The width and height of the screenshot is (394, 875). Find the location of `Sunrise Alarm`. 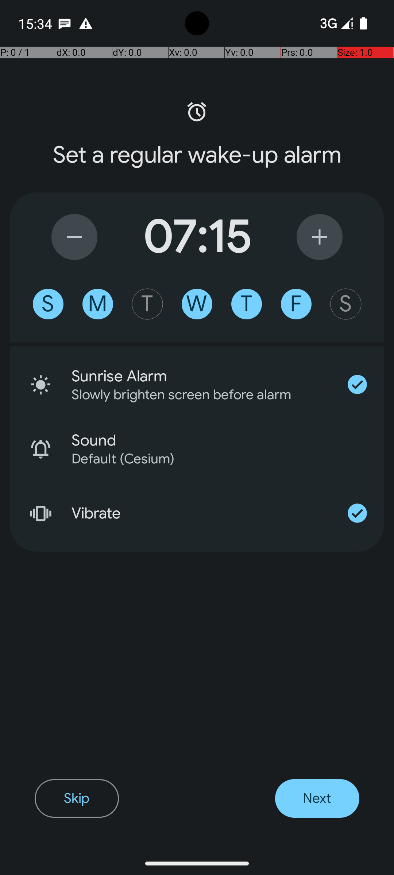

Sunrise Alarm is located at coordinates (201, 376).